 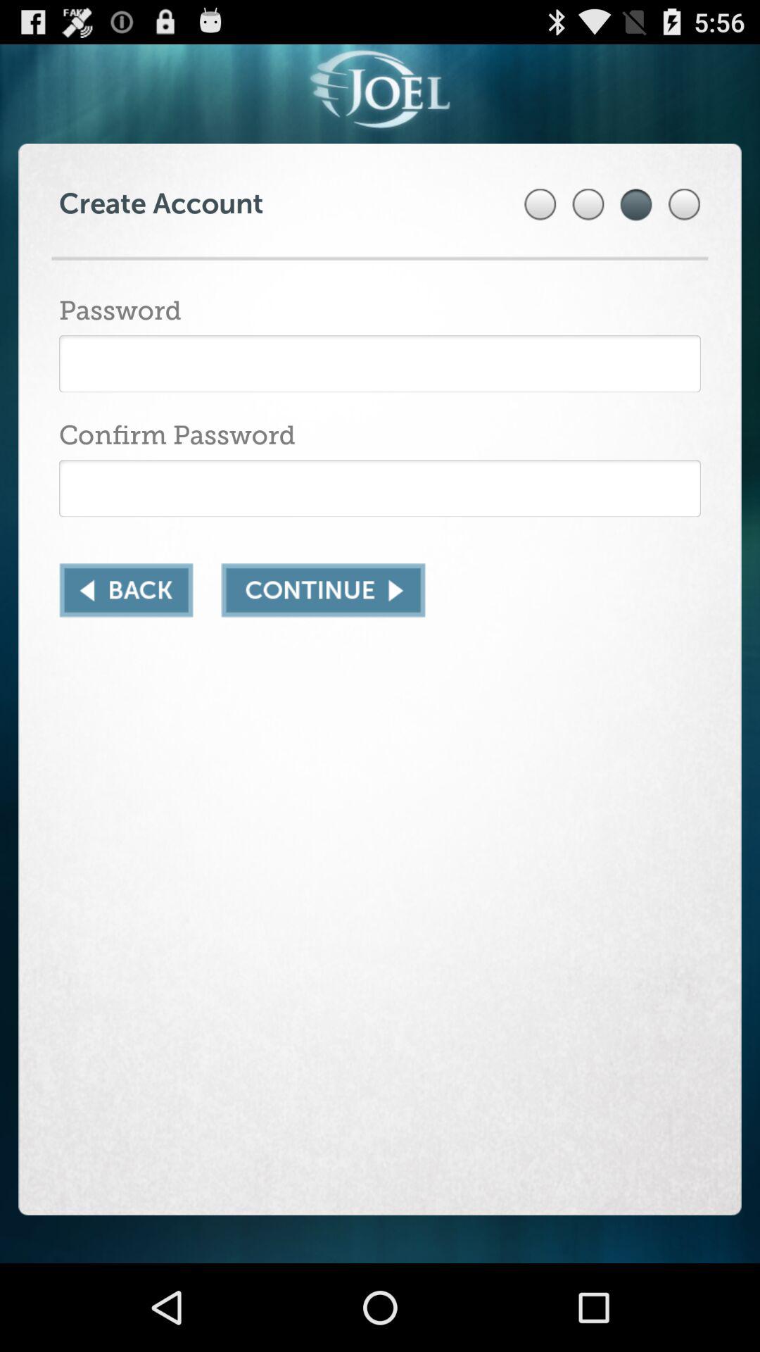 I want to click on continue button, so click(x=323, y=590).